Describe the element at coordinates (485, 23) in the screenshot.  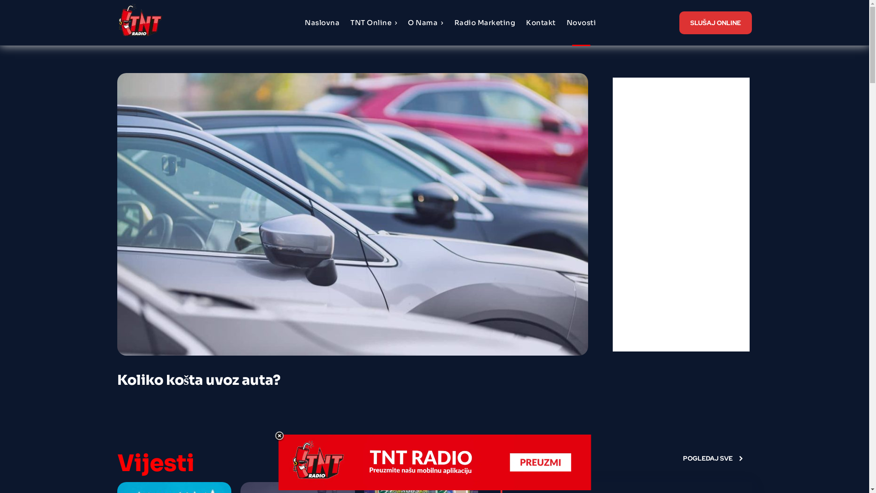
I see `Radio Marketing` at that location.